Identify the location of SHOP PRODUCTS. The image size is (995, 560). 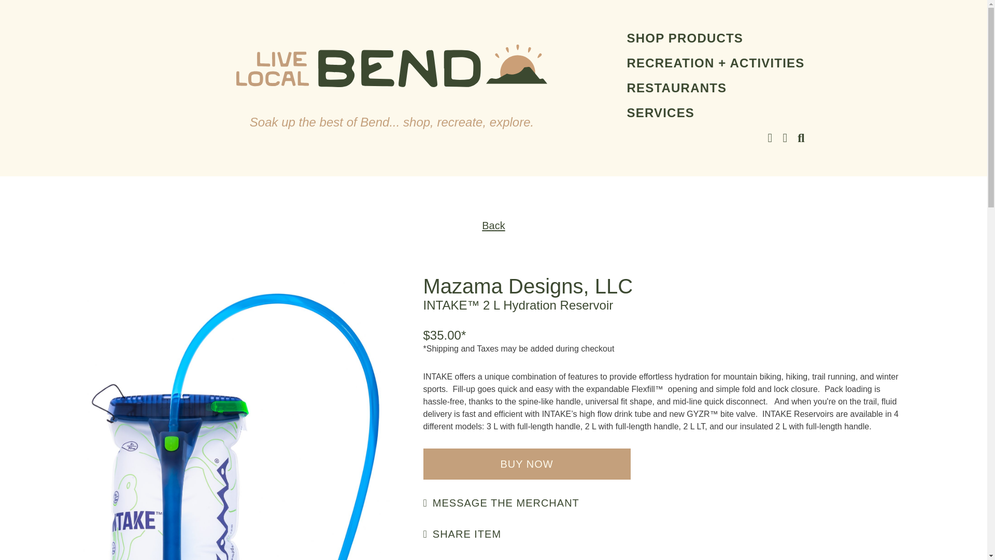
(716, 38).